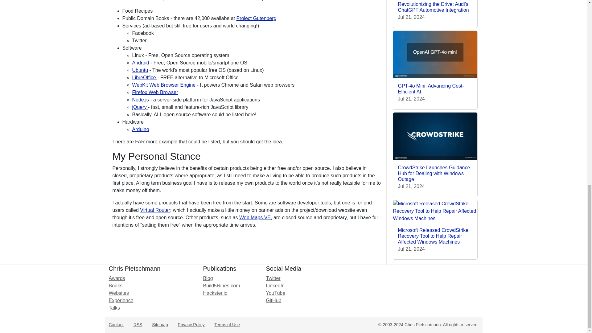 The width and height of the screenshot is (592, 333). What do you see at coordinates (141, 129) in the screenshot?
I see `Arduino` at bounding box center [141, 129].